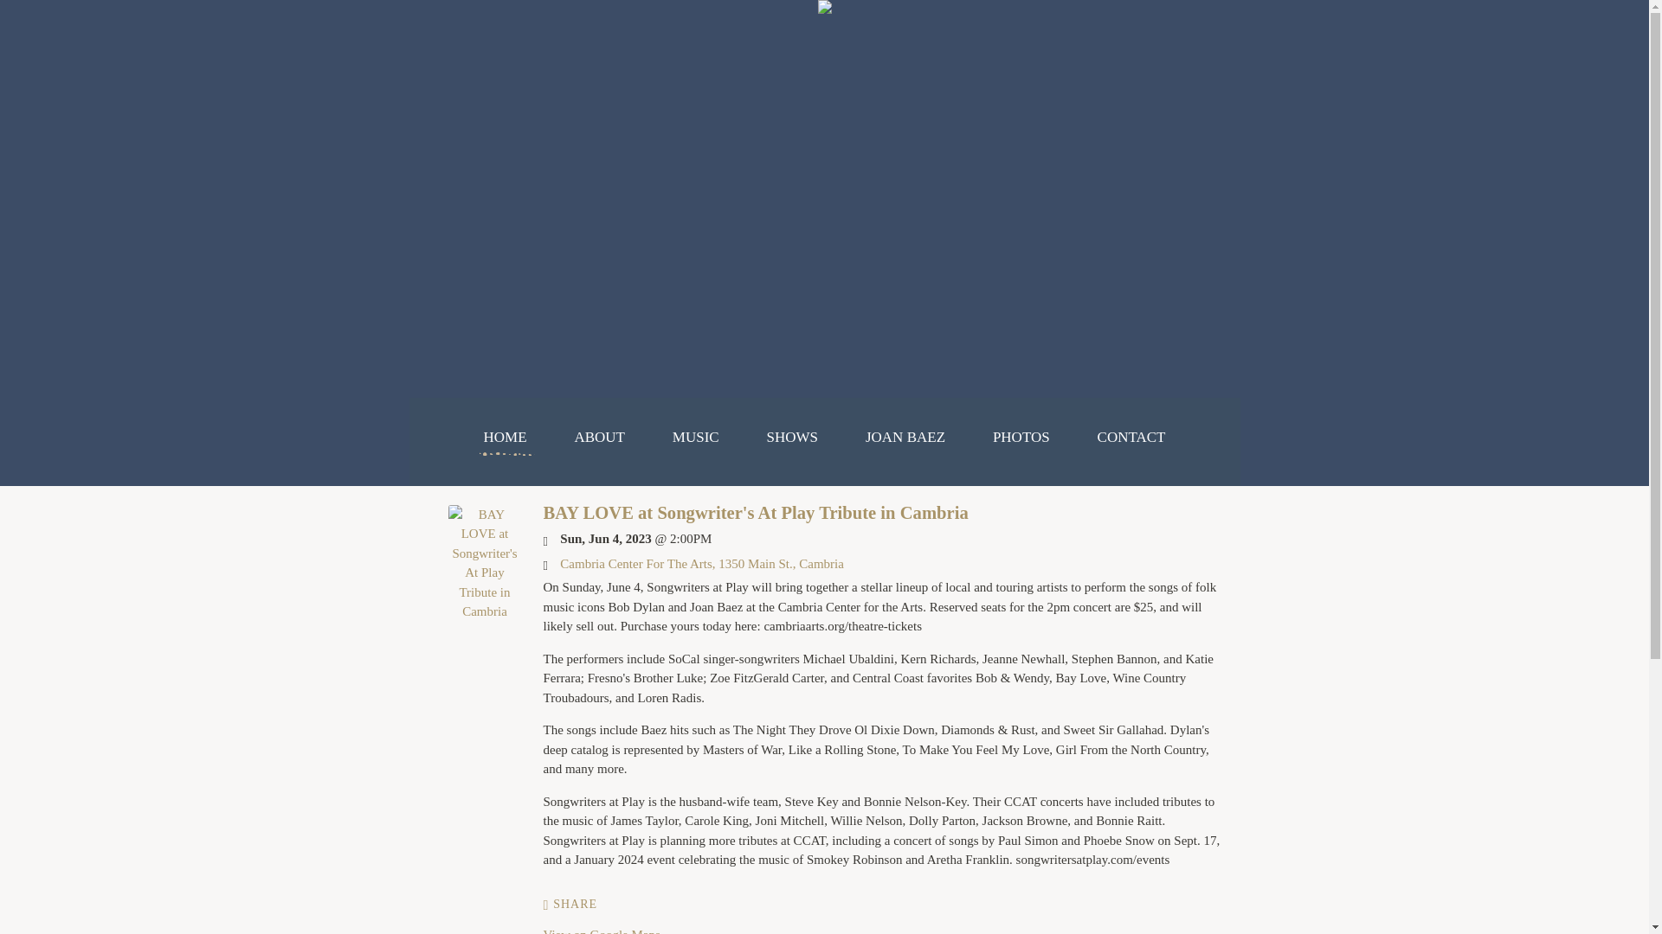  What do you see at coordinates (702, 563) in the screenshot?
I see `Visit venue website` at bounding box center [702, 563].